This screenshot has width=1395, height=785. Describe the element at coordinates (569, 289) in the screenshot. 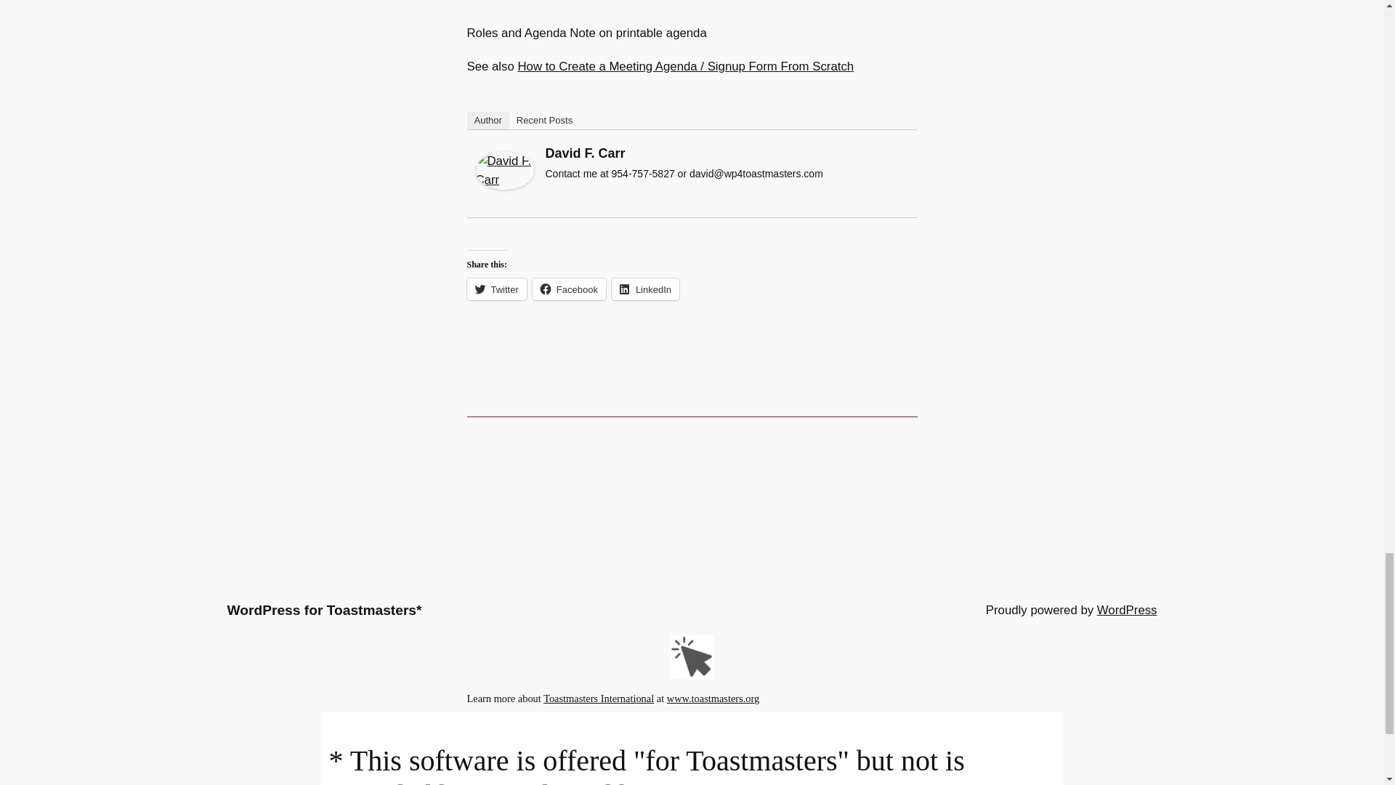

I see `Click to share on Facebook` at that location.